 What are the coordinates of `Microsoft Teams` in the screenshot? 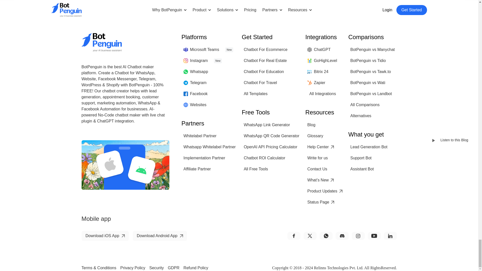 It's located at (201, 50).